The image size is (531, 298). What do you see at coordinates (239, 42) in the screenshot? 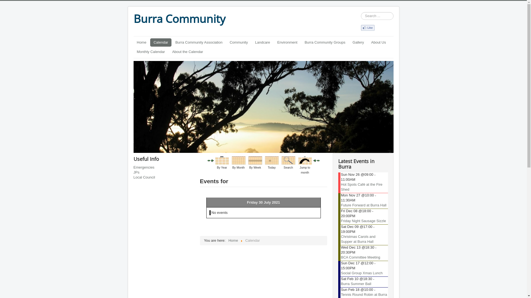
I see `Community` at bounding box center [239, 42].